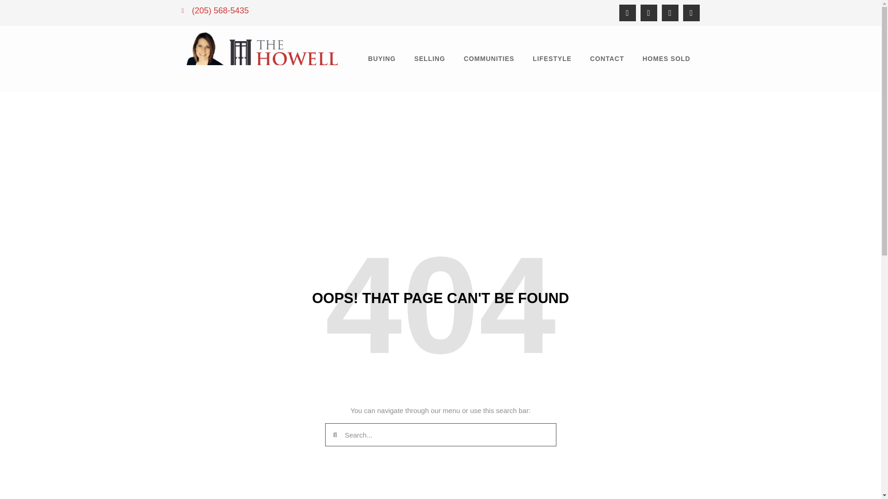 The width and height of the screenshot is (888, 499). What do you see at coordinates (666, 58) in the screenshot?
I see `HOMES SOLD` at bounding box center [666, 58].